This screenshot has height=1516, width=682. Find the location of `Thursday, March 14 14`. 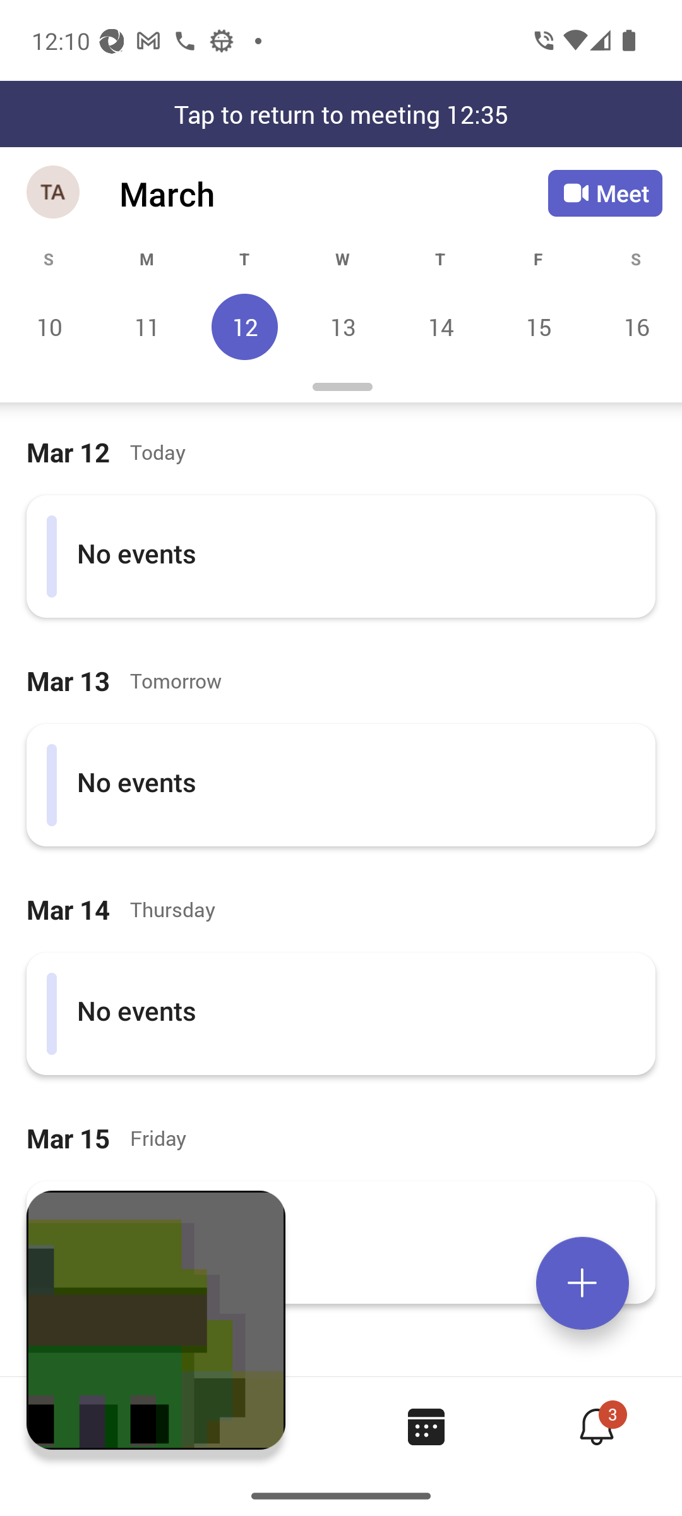

Thursday, March 14 14 is located at coordinates (440, 327).